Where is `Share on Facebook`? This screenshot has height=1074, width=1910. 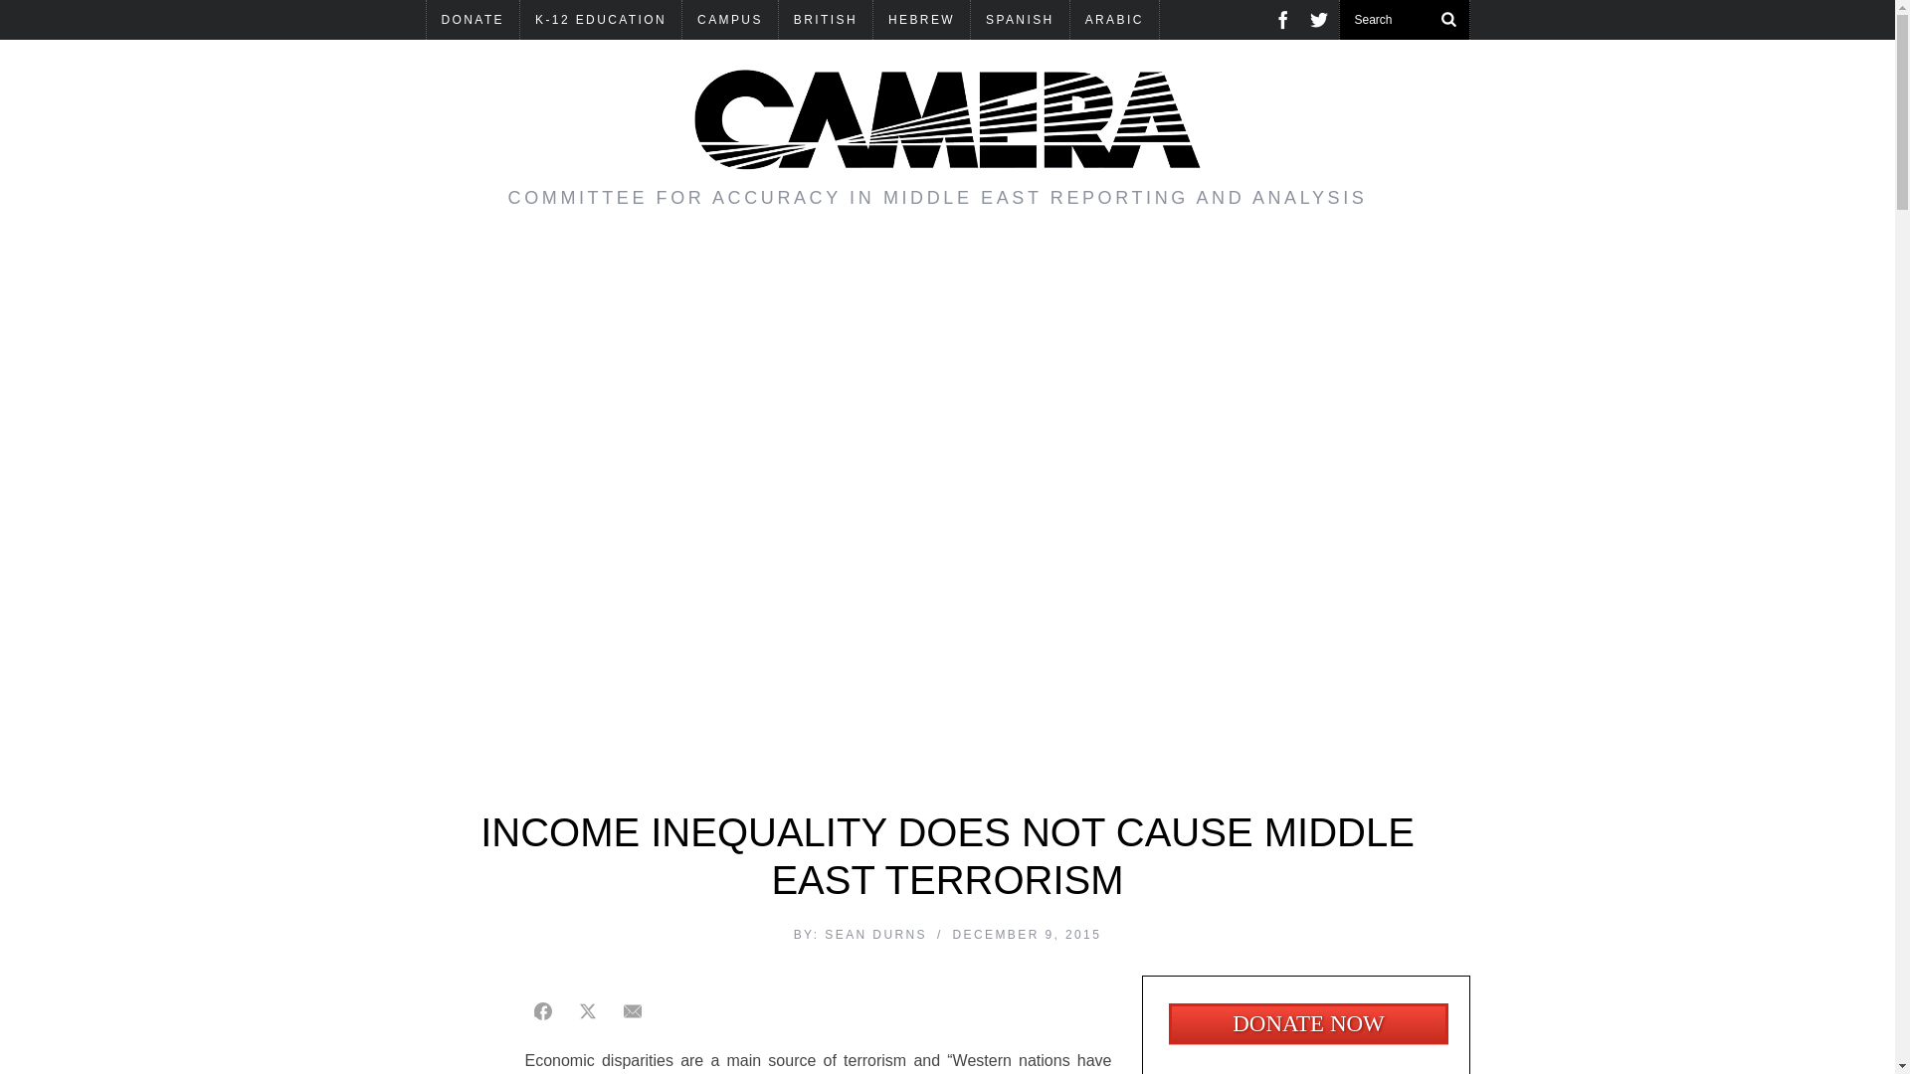 Share on Facebook is located at coordinates (543, 1010).